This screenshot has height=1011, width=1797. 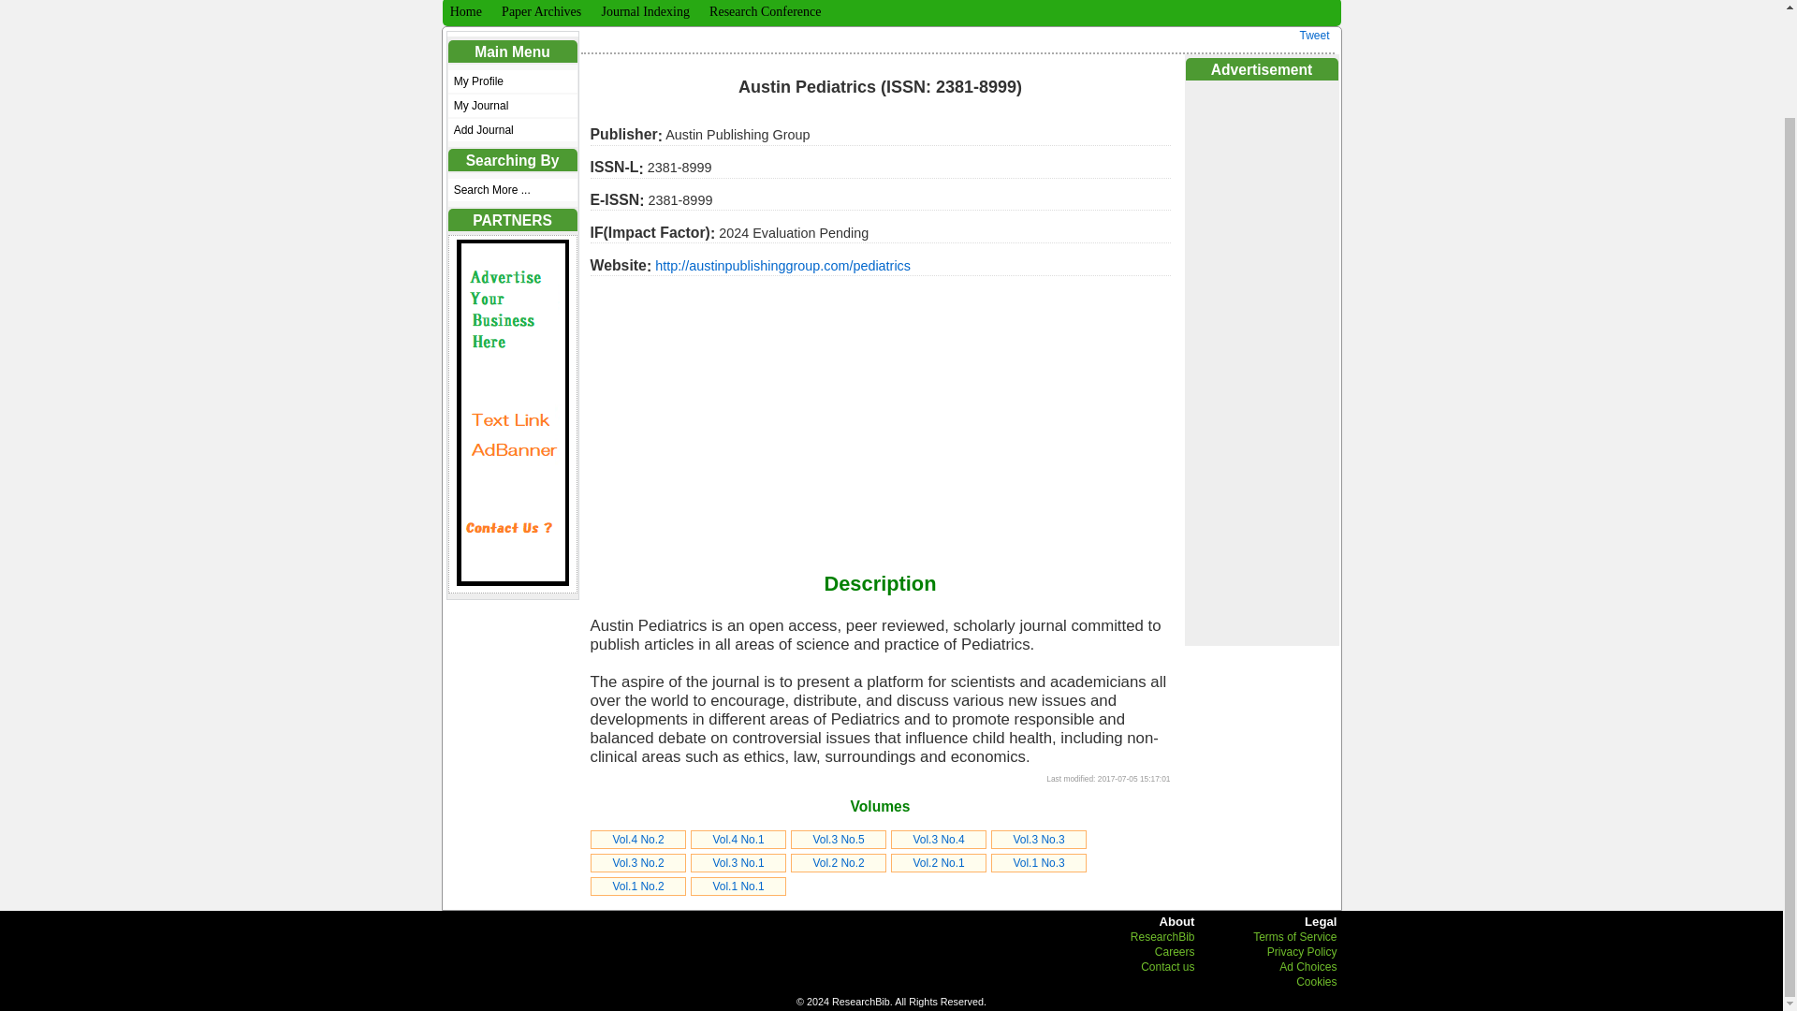 I want to click on Vol.1 No.2, so click(x=637, y=886).